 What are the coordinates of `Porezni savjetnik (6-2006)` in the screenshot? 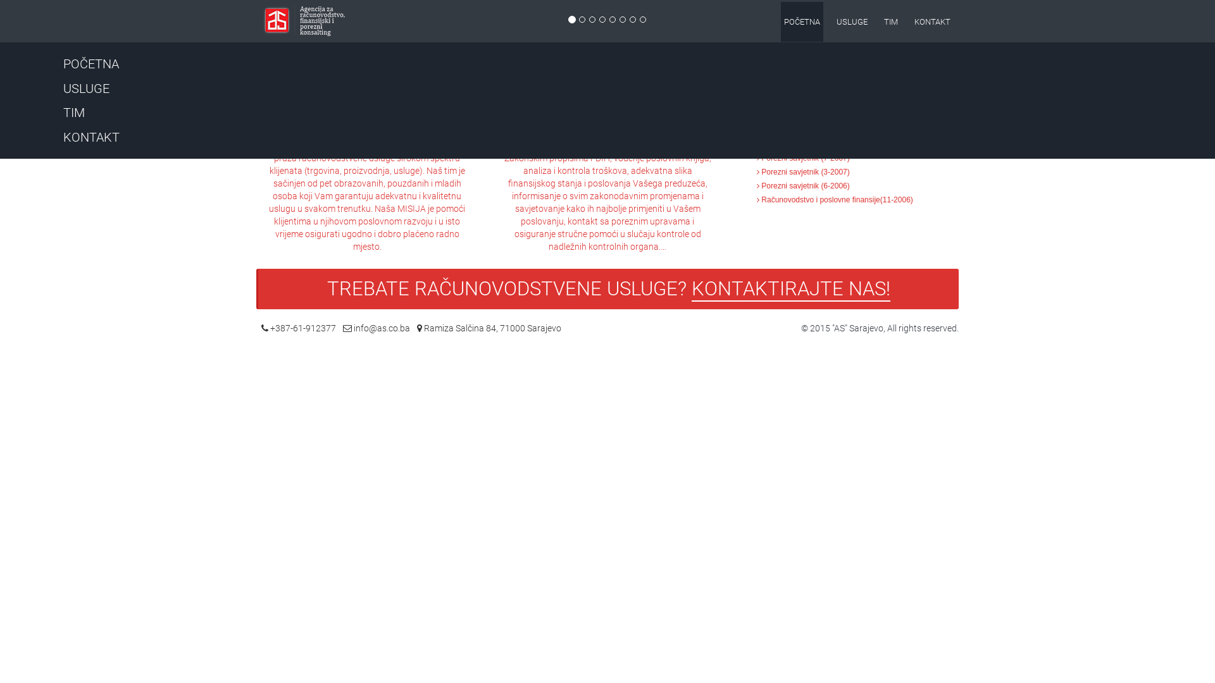 It's located at (804, 186).